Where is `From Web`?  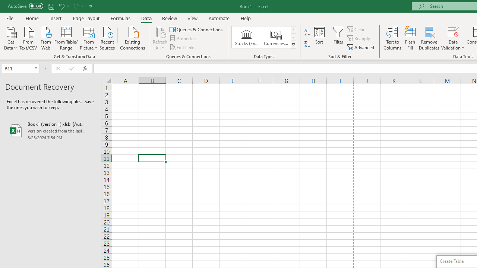
From Web is located at coordinates (45, 38).